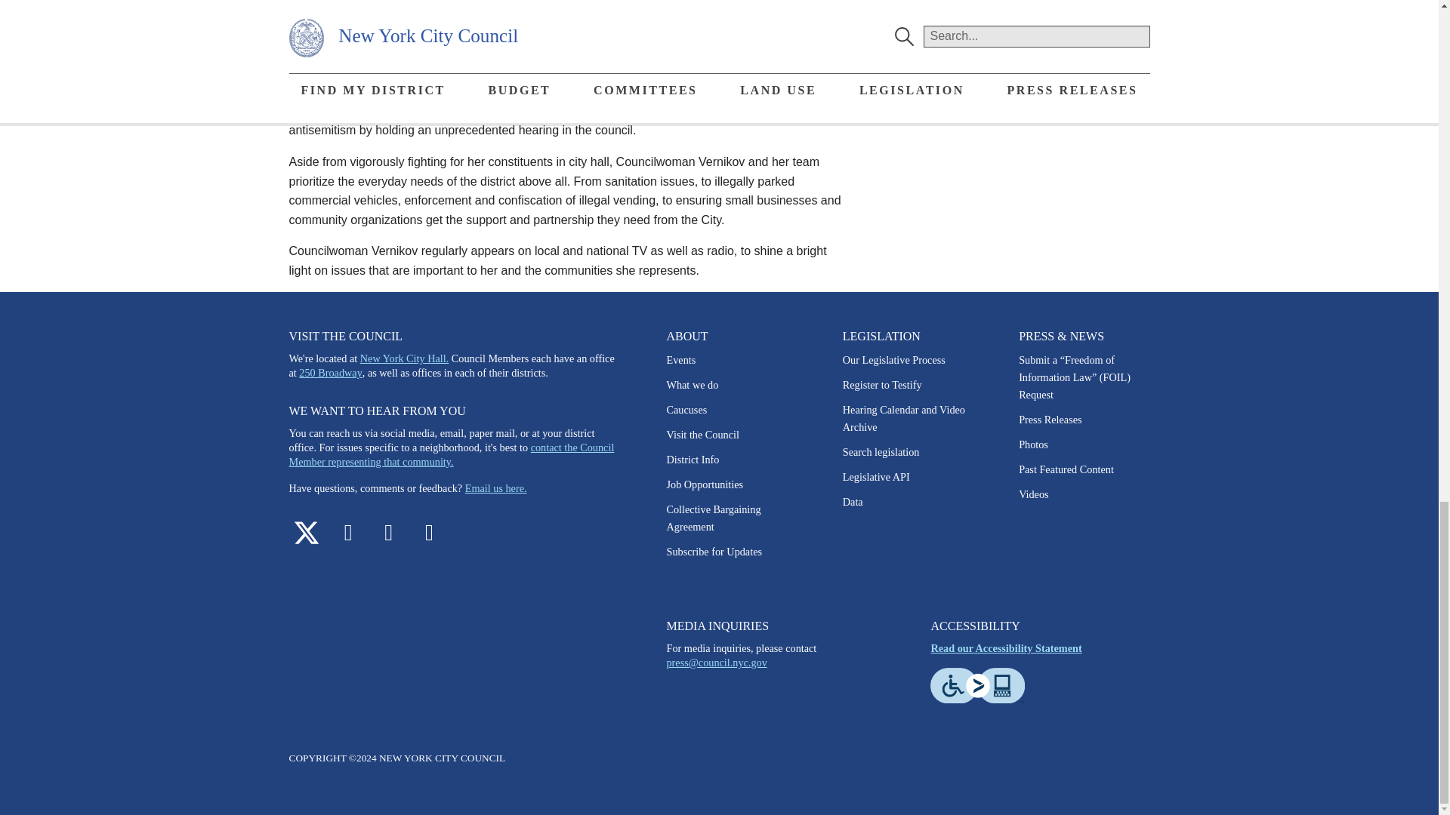  Describe the element at coordinates (714, 551) in the screenshot. I see `Subscribe for Updates` at that location.